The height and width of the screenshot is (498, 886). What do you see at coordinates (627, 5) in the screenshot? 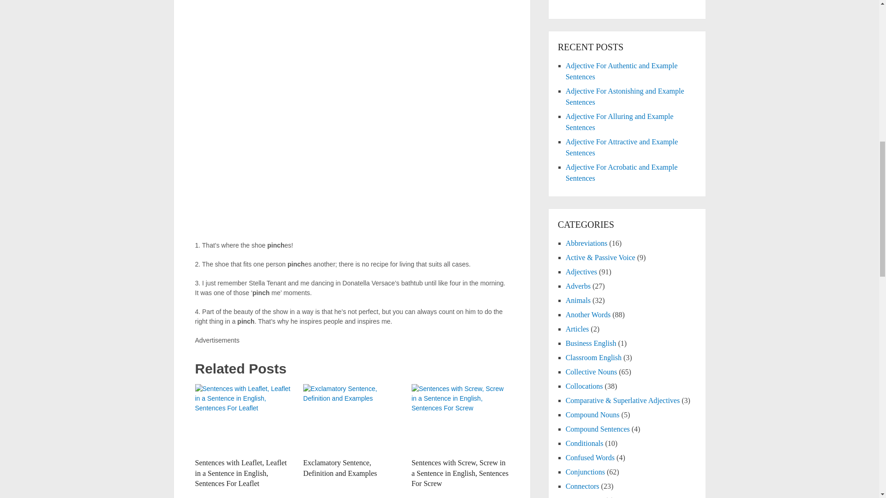
I see `Advertisement` at bounding box center [627, 5].